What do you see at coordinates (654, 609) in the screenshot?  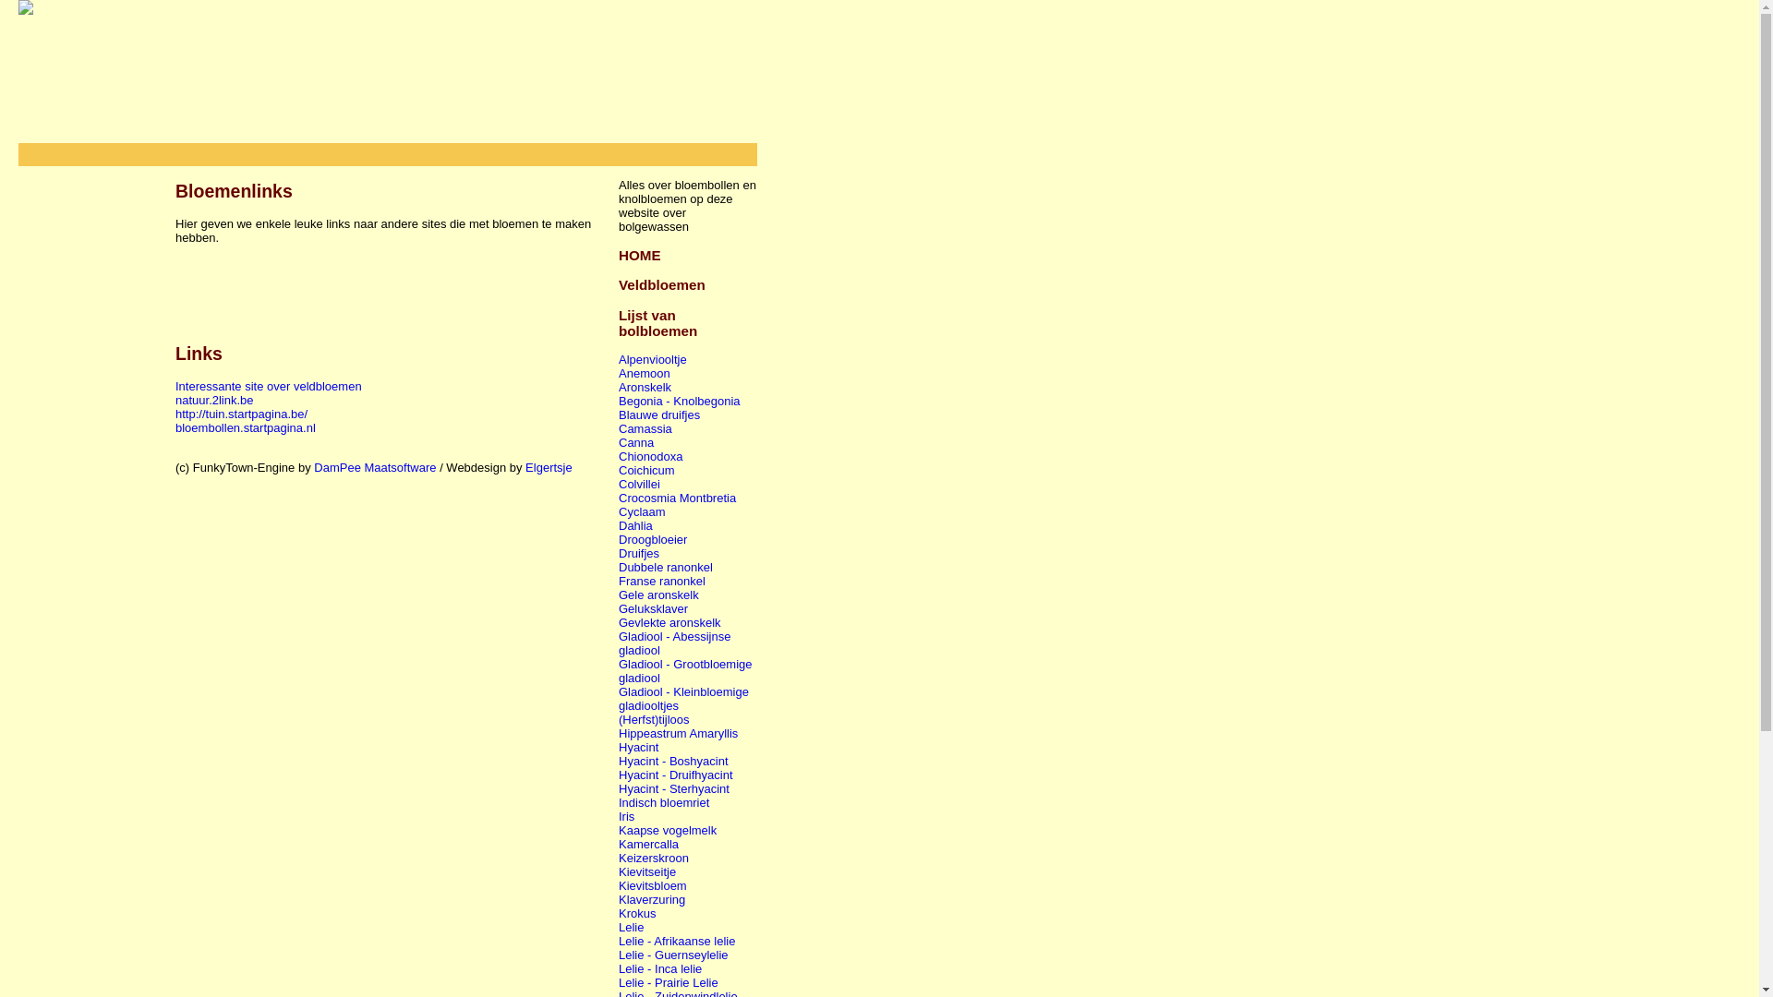 I see `Geluksklaver` at bounding box center [654, 609].